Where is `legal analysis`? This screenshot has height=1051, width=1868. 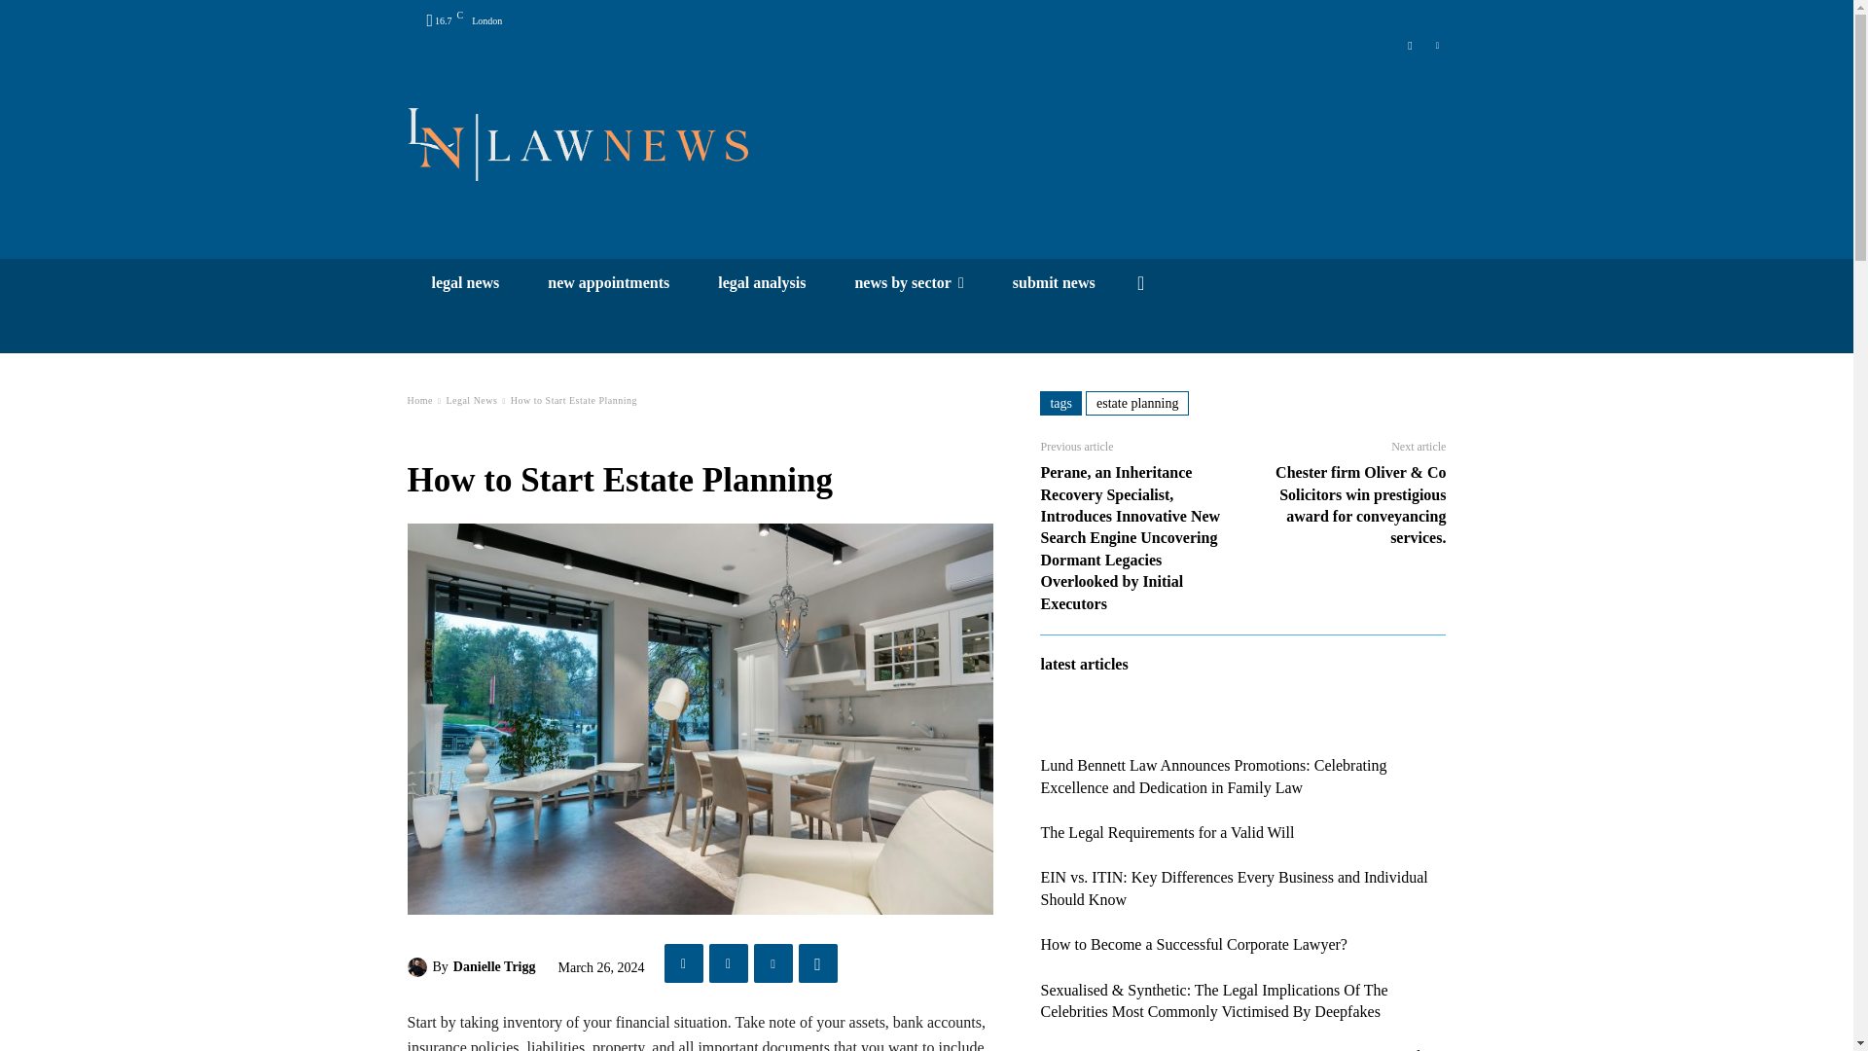 legal analysis is located at coordinates (761, 282).